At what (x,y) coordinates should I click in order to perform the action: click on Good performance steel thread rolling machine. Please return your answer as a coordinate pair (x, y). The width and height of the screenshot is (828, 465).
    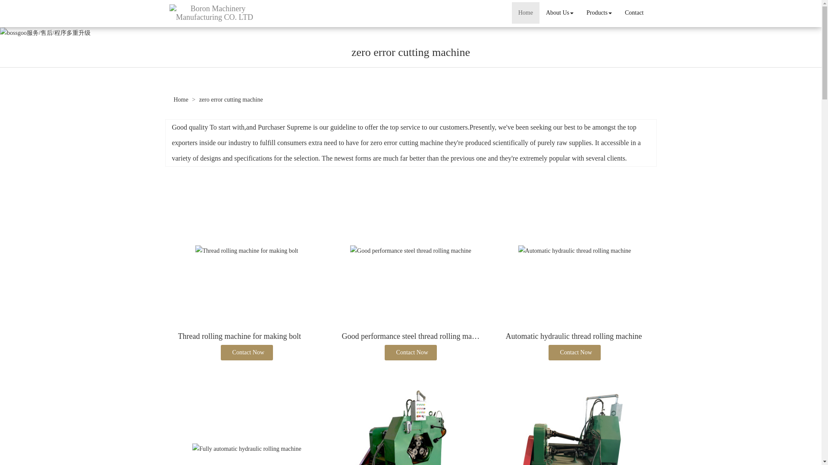
    Looking at the image, I should click on (411, 251).